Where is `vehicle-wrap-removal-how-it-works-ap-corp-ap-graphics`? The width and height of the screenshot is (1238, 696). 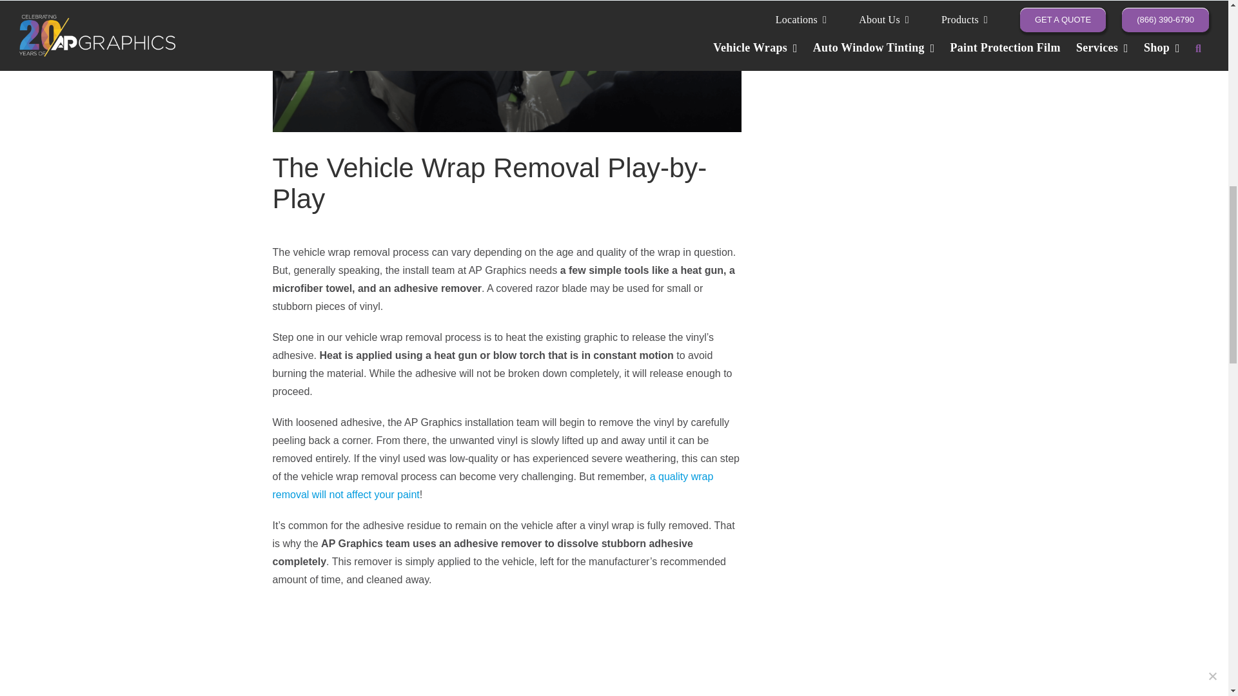 vehicle-wrap-removal-how-it-works-ap-corp-ap-graphics is located at coordinates (506, 649).